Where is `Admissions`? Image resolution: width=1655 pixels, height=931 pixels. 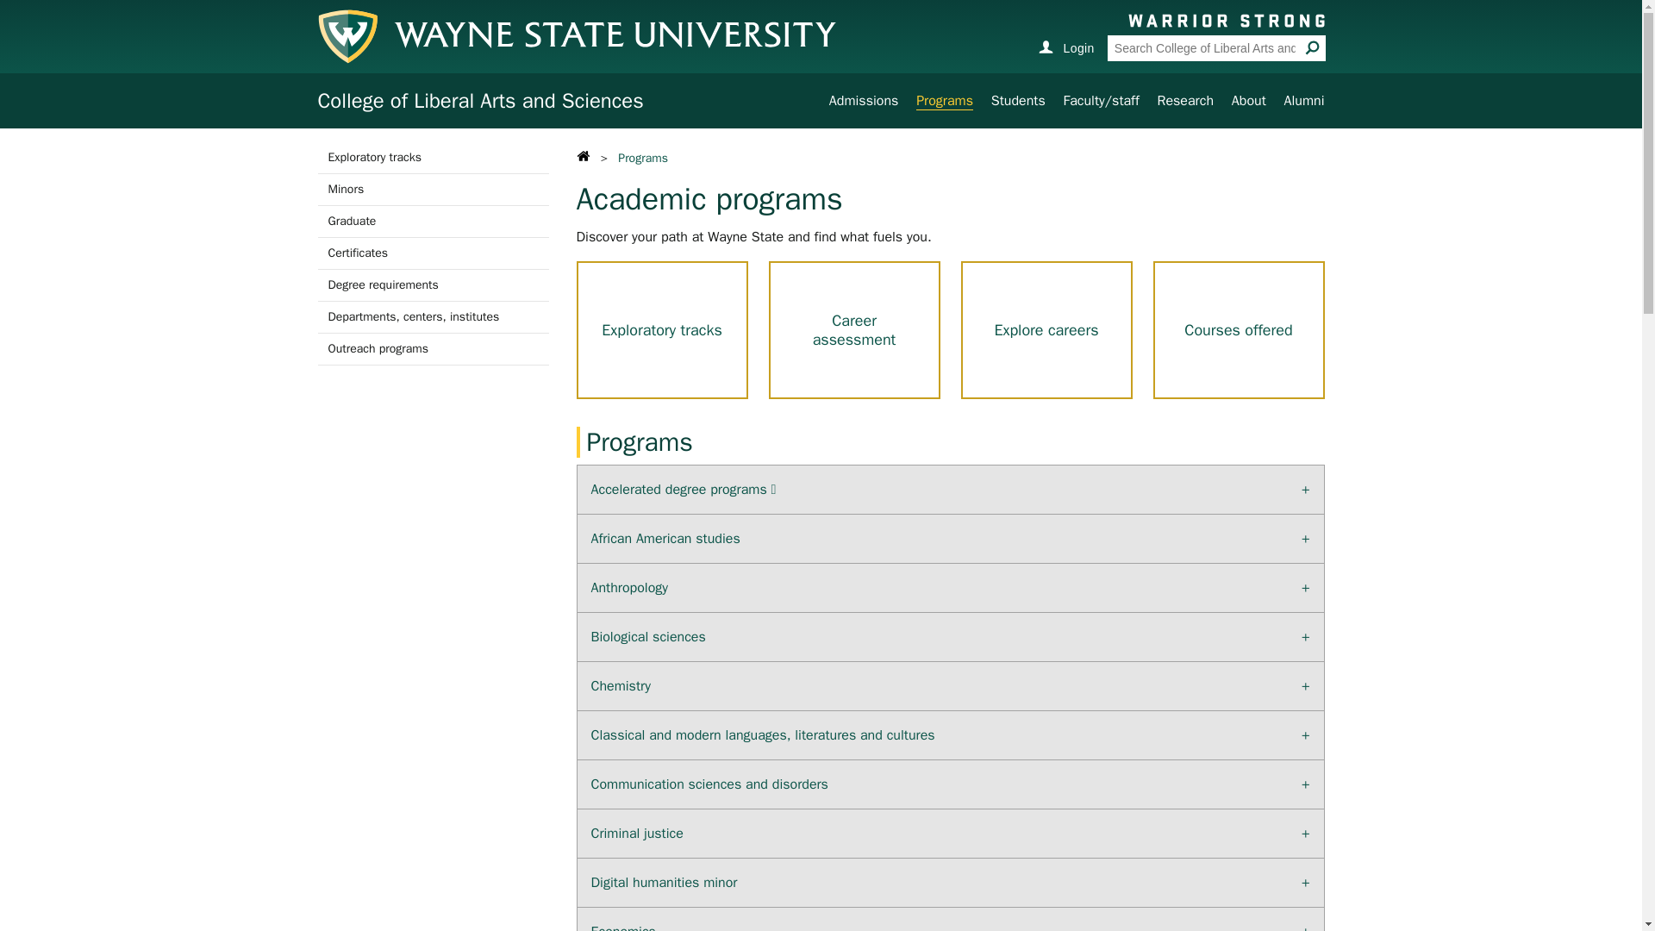
Admissions is located at coordinates (864, 100).